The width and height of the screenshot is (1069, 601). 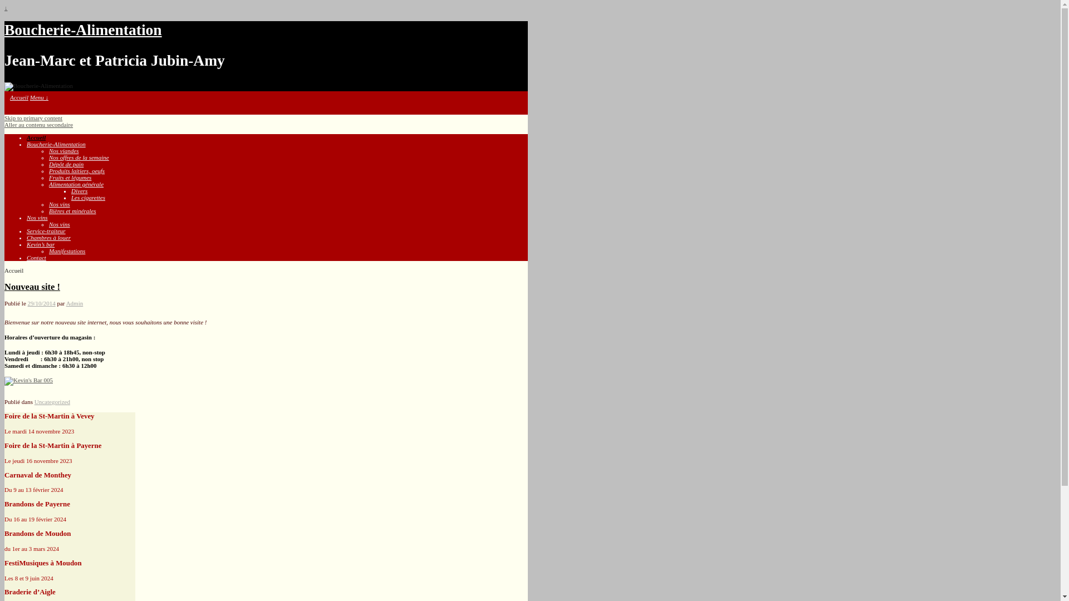 What do you see at coordinates (39, 125) in the screenshot?
I see `Aller au contenu secondaire` at bounding box center [39, 125].